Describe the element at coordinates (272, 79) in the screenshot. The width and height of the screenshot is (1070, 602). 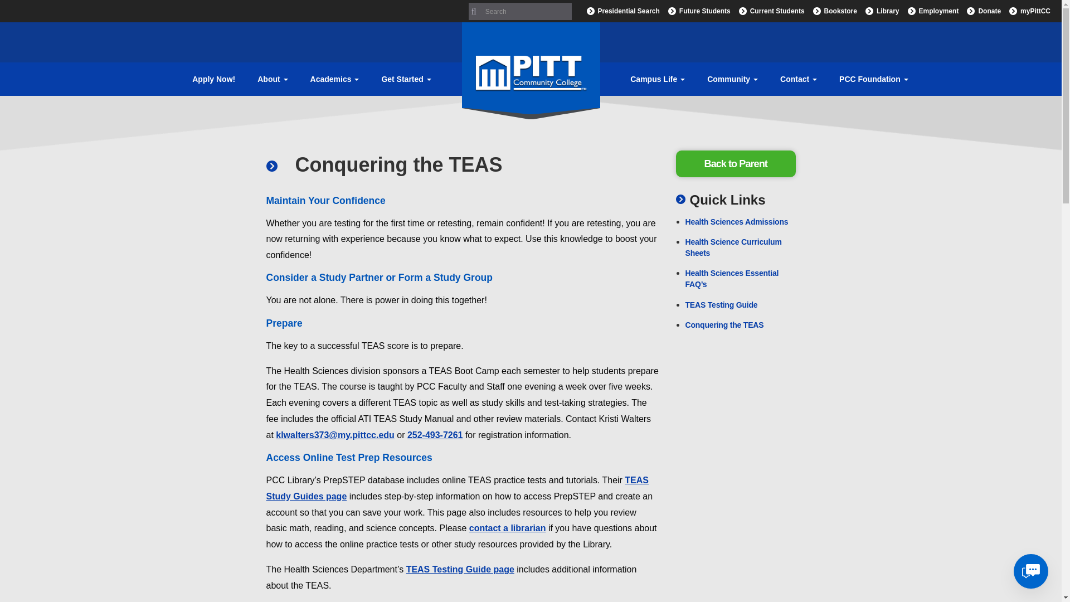
I see `About` at that location.